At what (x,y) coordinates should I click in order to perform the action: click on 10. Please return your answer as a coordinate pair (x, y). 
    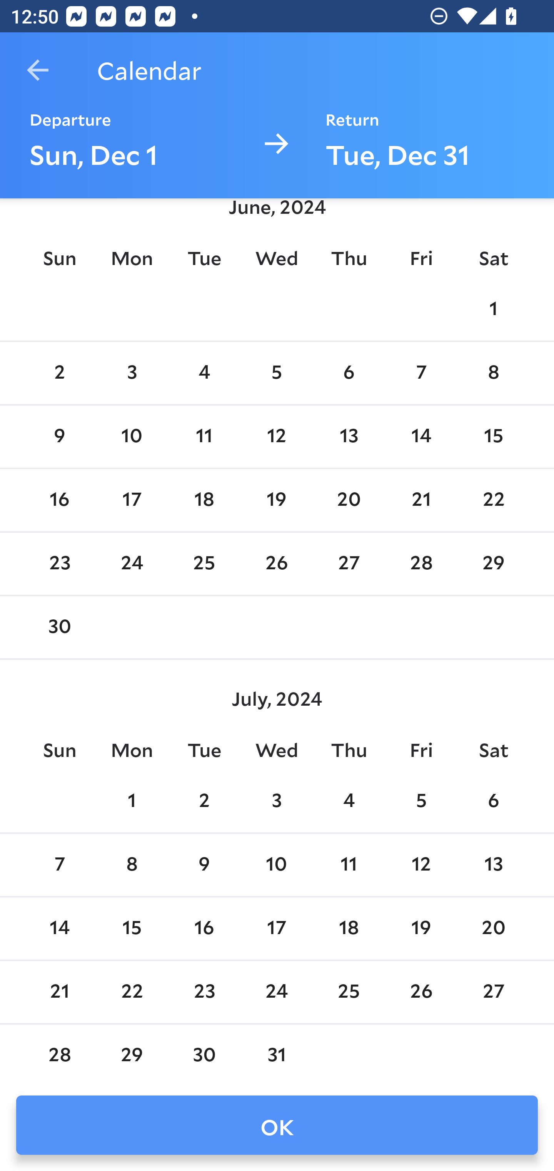
    Looking at the image, I should click on (132, 437).